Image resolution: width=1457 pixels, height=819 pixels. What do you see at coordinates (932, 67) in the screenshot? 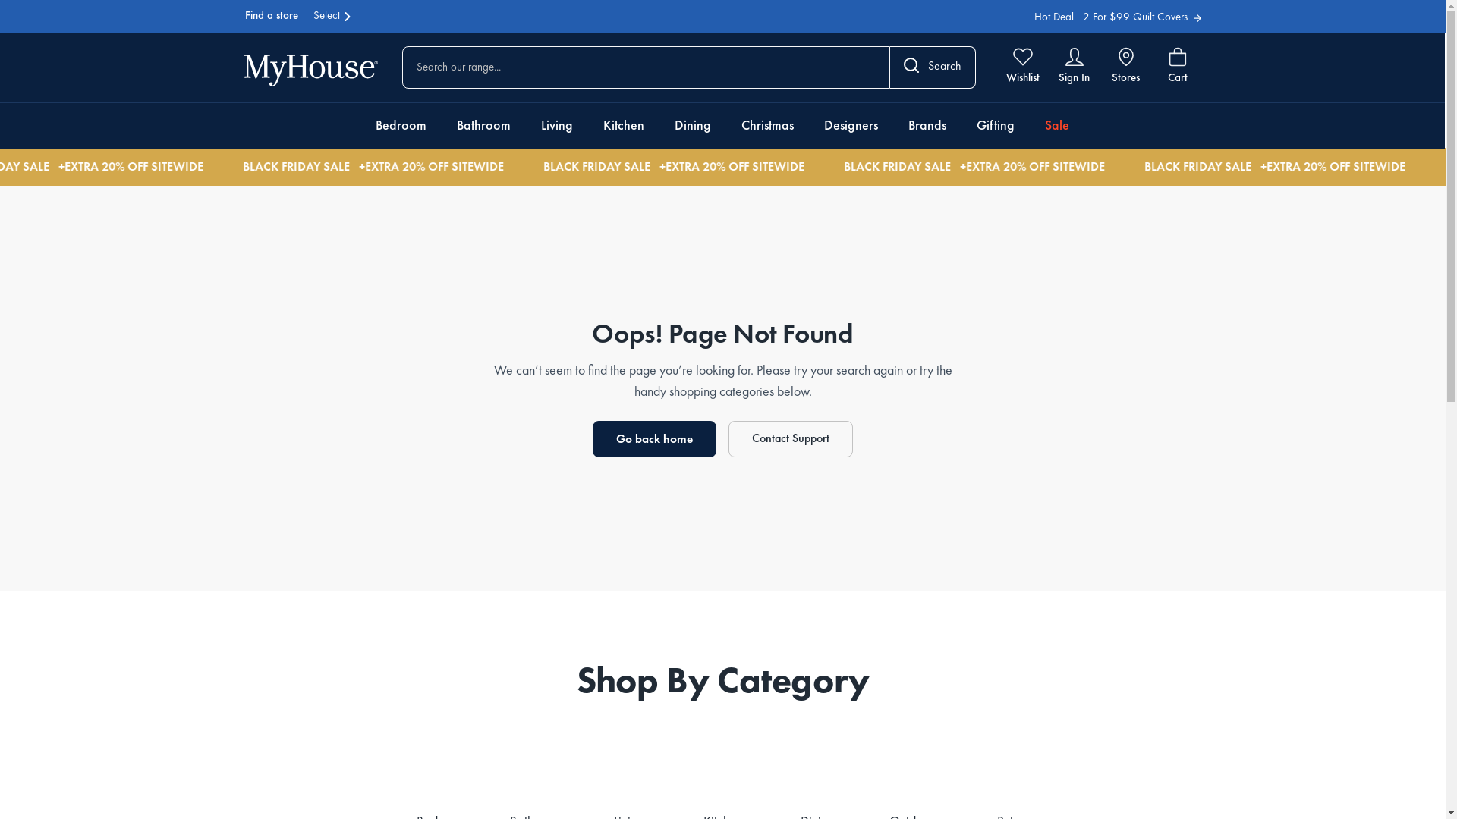
I see `Search` at bounding box center [932, 67].